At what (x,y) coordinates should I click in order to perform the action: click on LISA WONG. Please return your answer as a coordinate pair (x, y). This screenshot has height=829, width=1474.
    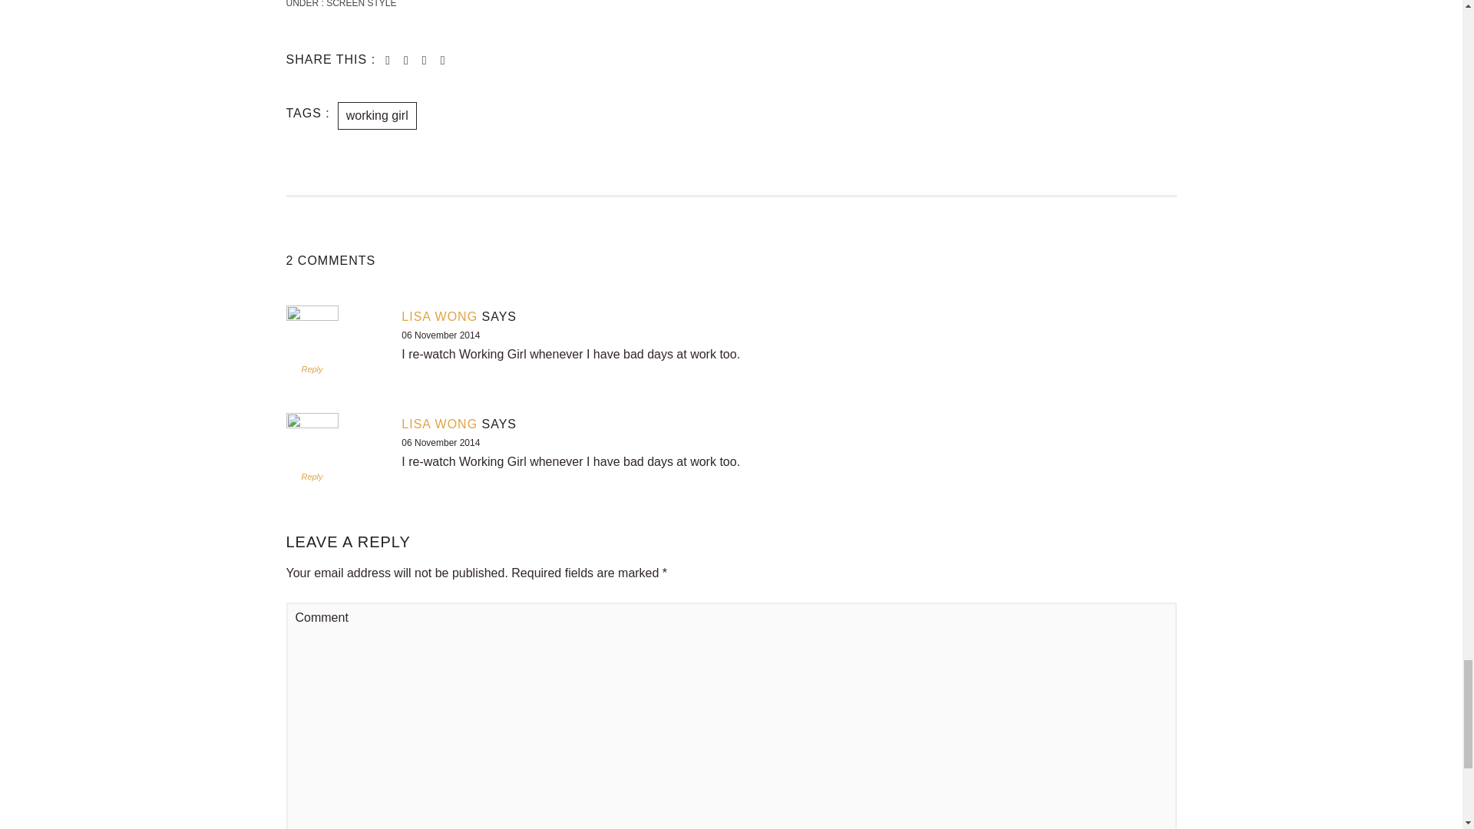
    Looking at the image, I should click on (439, 316).